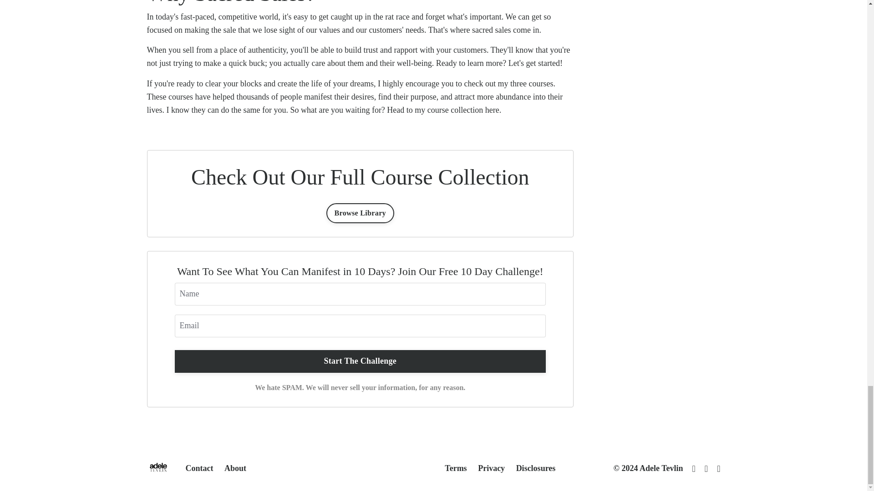 The width and height of the screenshot is (874, 491). I want to click on Let's get started!, so click(535, 63).